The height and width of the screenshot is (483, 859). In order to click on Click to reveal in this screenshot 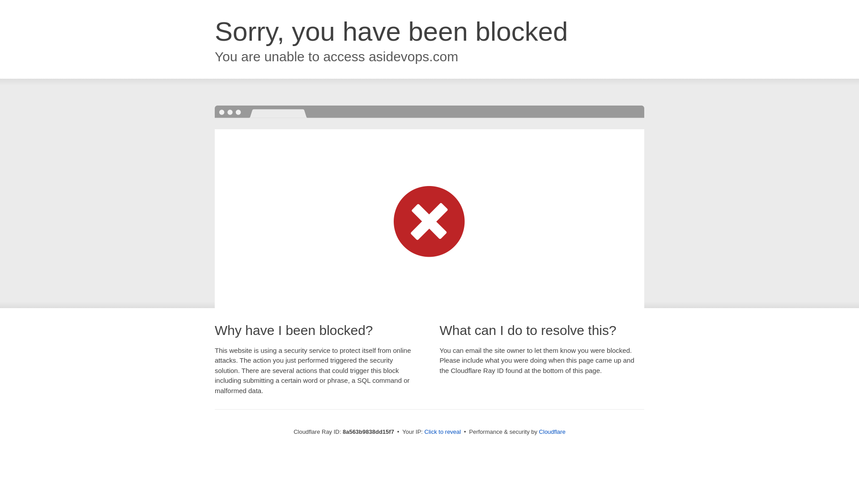, I will do `click(443, 432)`.